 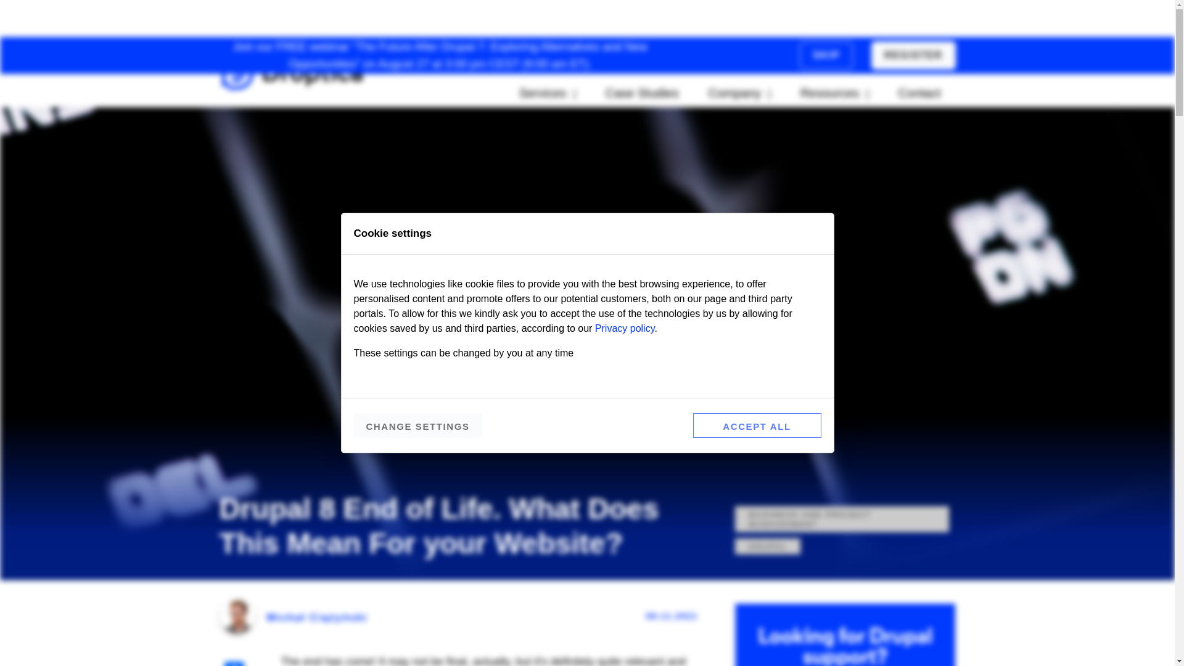 What do you see at coordinates (292, 72) in the screenshot?
I see `Skip to the home page` at bounding box center [292, 72].